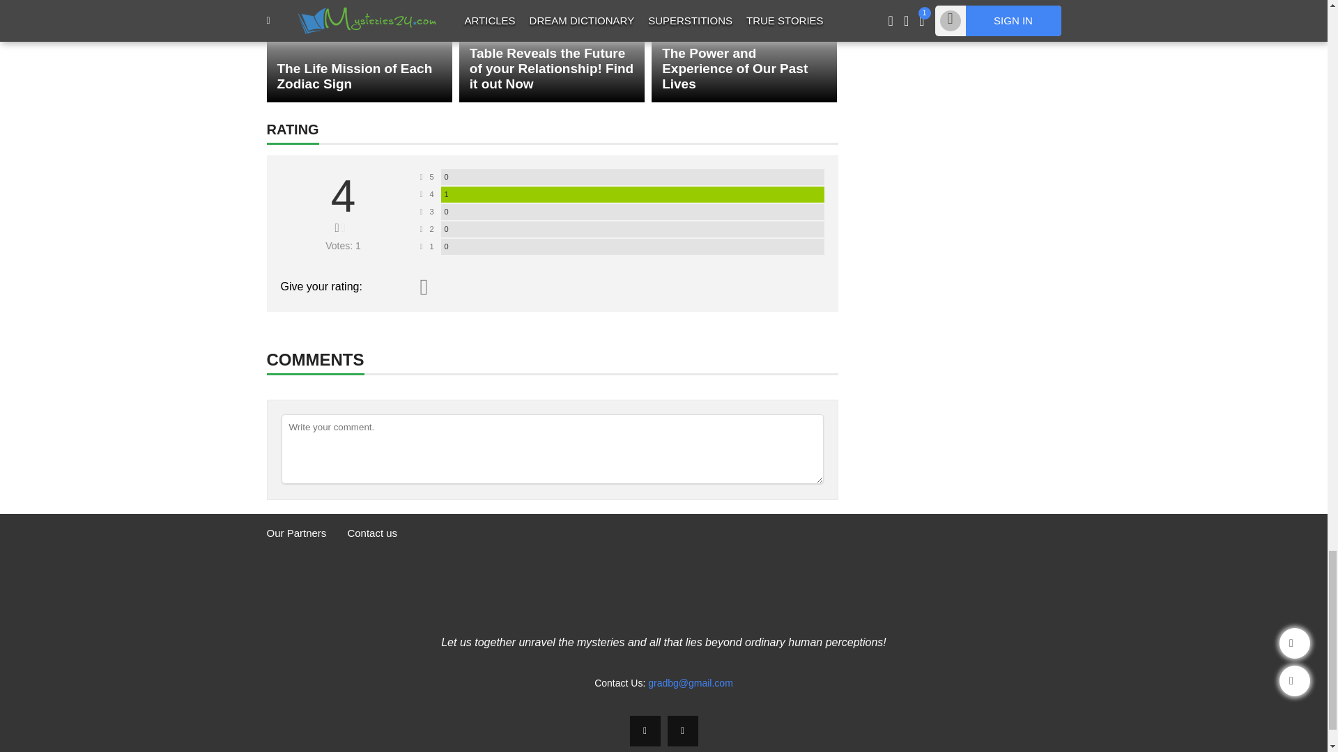 The height and width of the screenshot is (752, 1338). What do you see at coordinates (744, 51) in the screenshot?
I see `The Power and Experience of Our Past Lives` at bounding box center [744, 51].